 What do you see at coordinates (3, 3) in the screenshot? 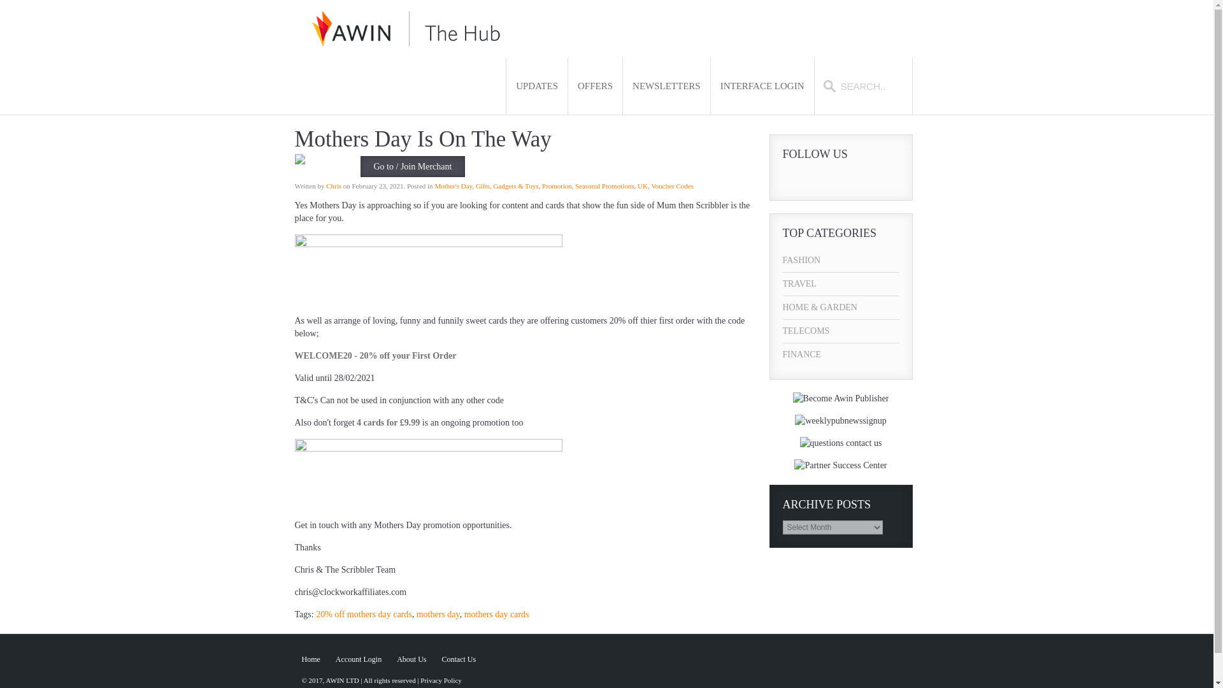
I see `Reset` at bounding box center [3, 3].